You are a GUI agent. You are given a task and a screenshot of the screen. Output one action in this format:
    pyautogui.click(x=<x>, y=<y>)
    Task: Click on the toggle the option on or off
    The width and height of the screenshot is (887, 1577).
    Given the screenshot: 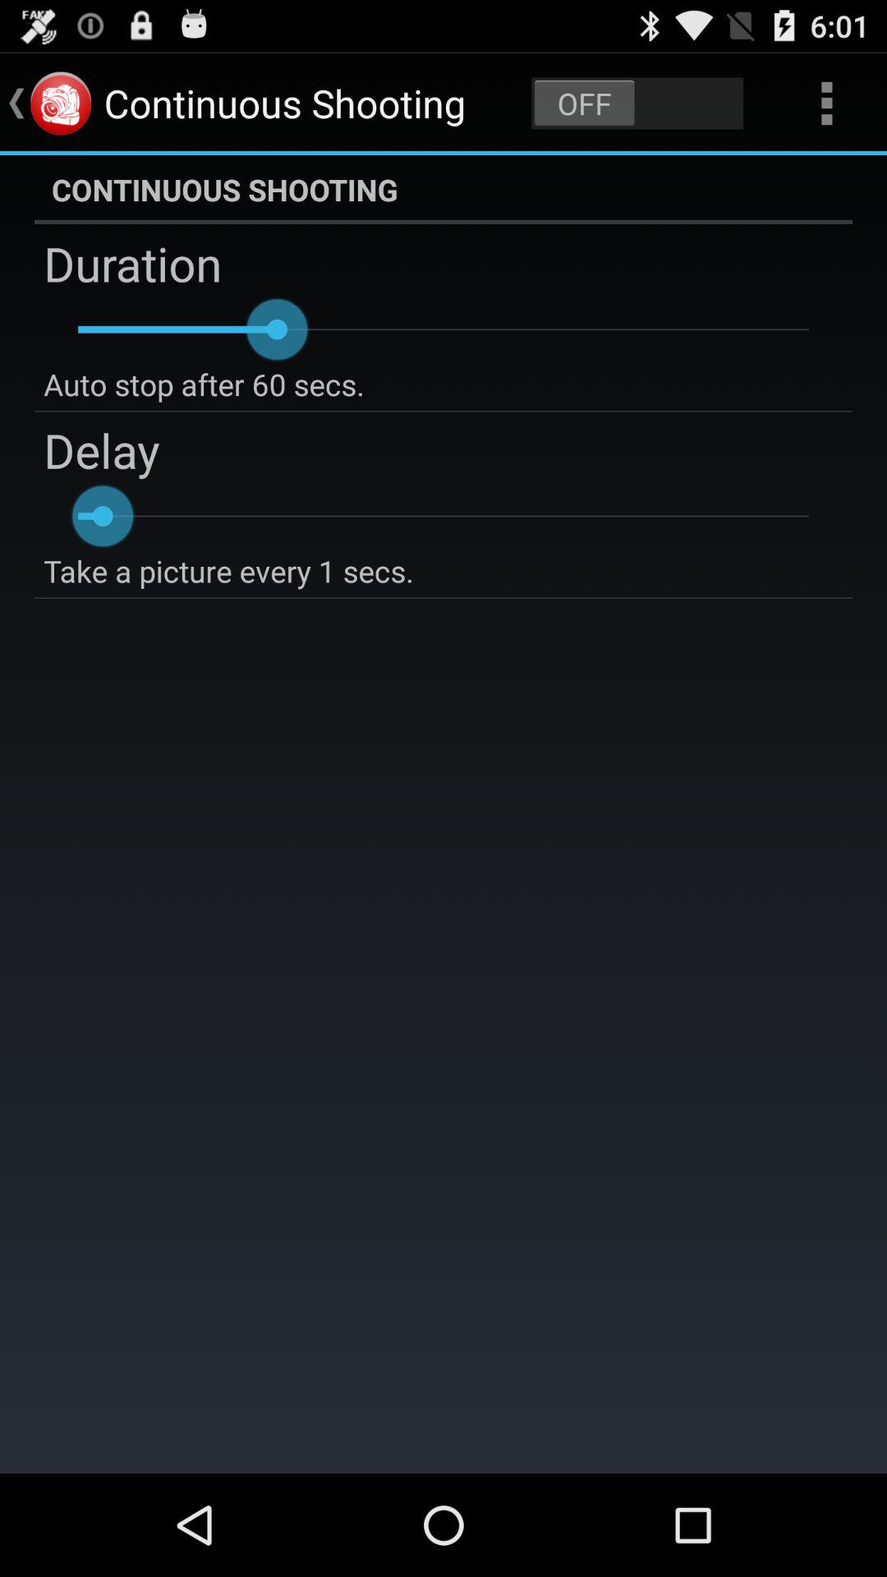 What is the action you would take?
    pyautogui.click(x=637, y=103)
    